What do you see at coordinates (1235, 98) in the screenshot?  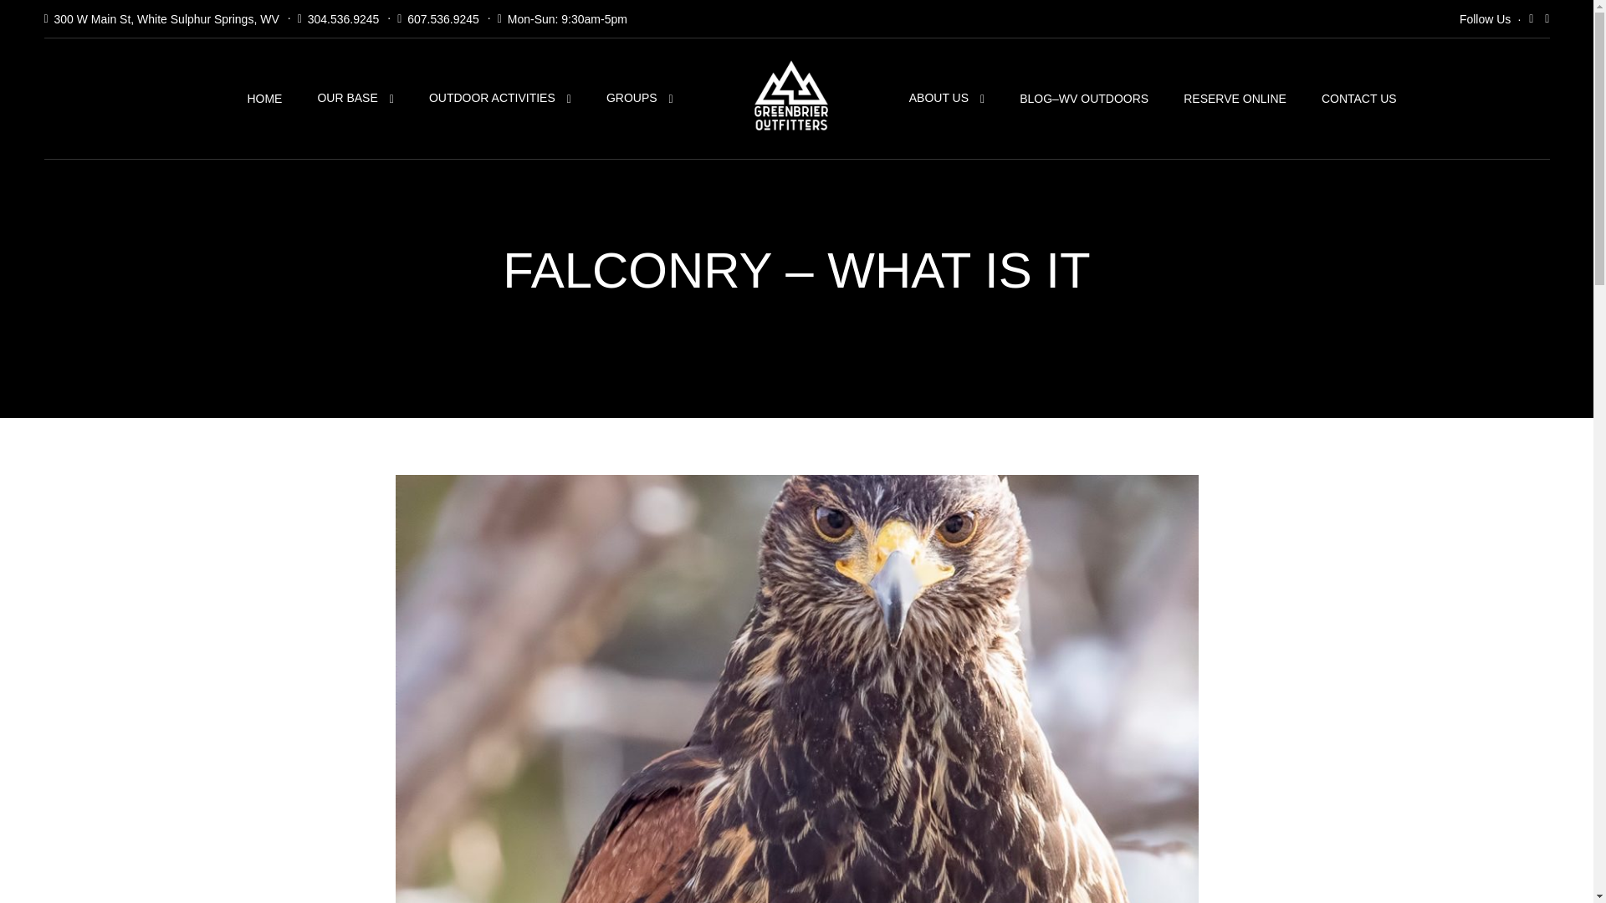 I see `RESERVE ONLINE` at bounding box center [1235, 98].